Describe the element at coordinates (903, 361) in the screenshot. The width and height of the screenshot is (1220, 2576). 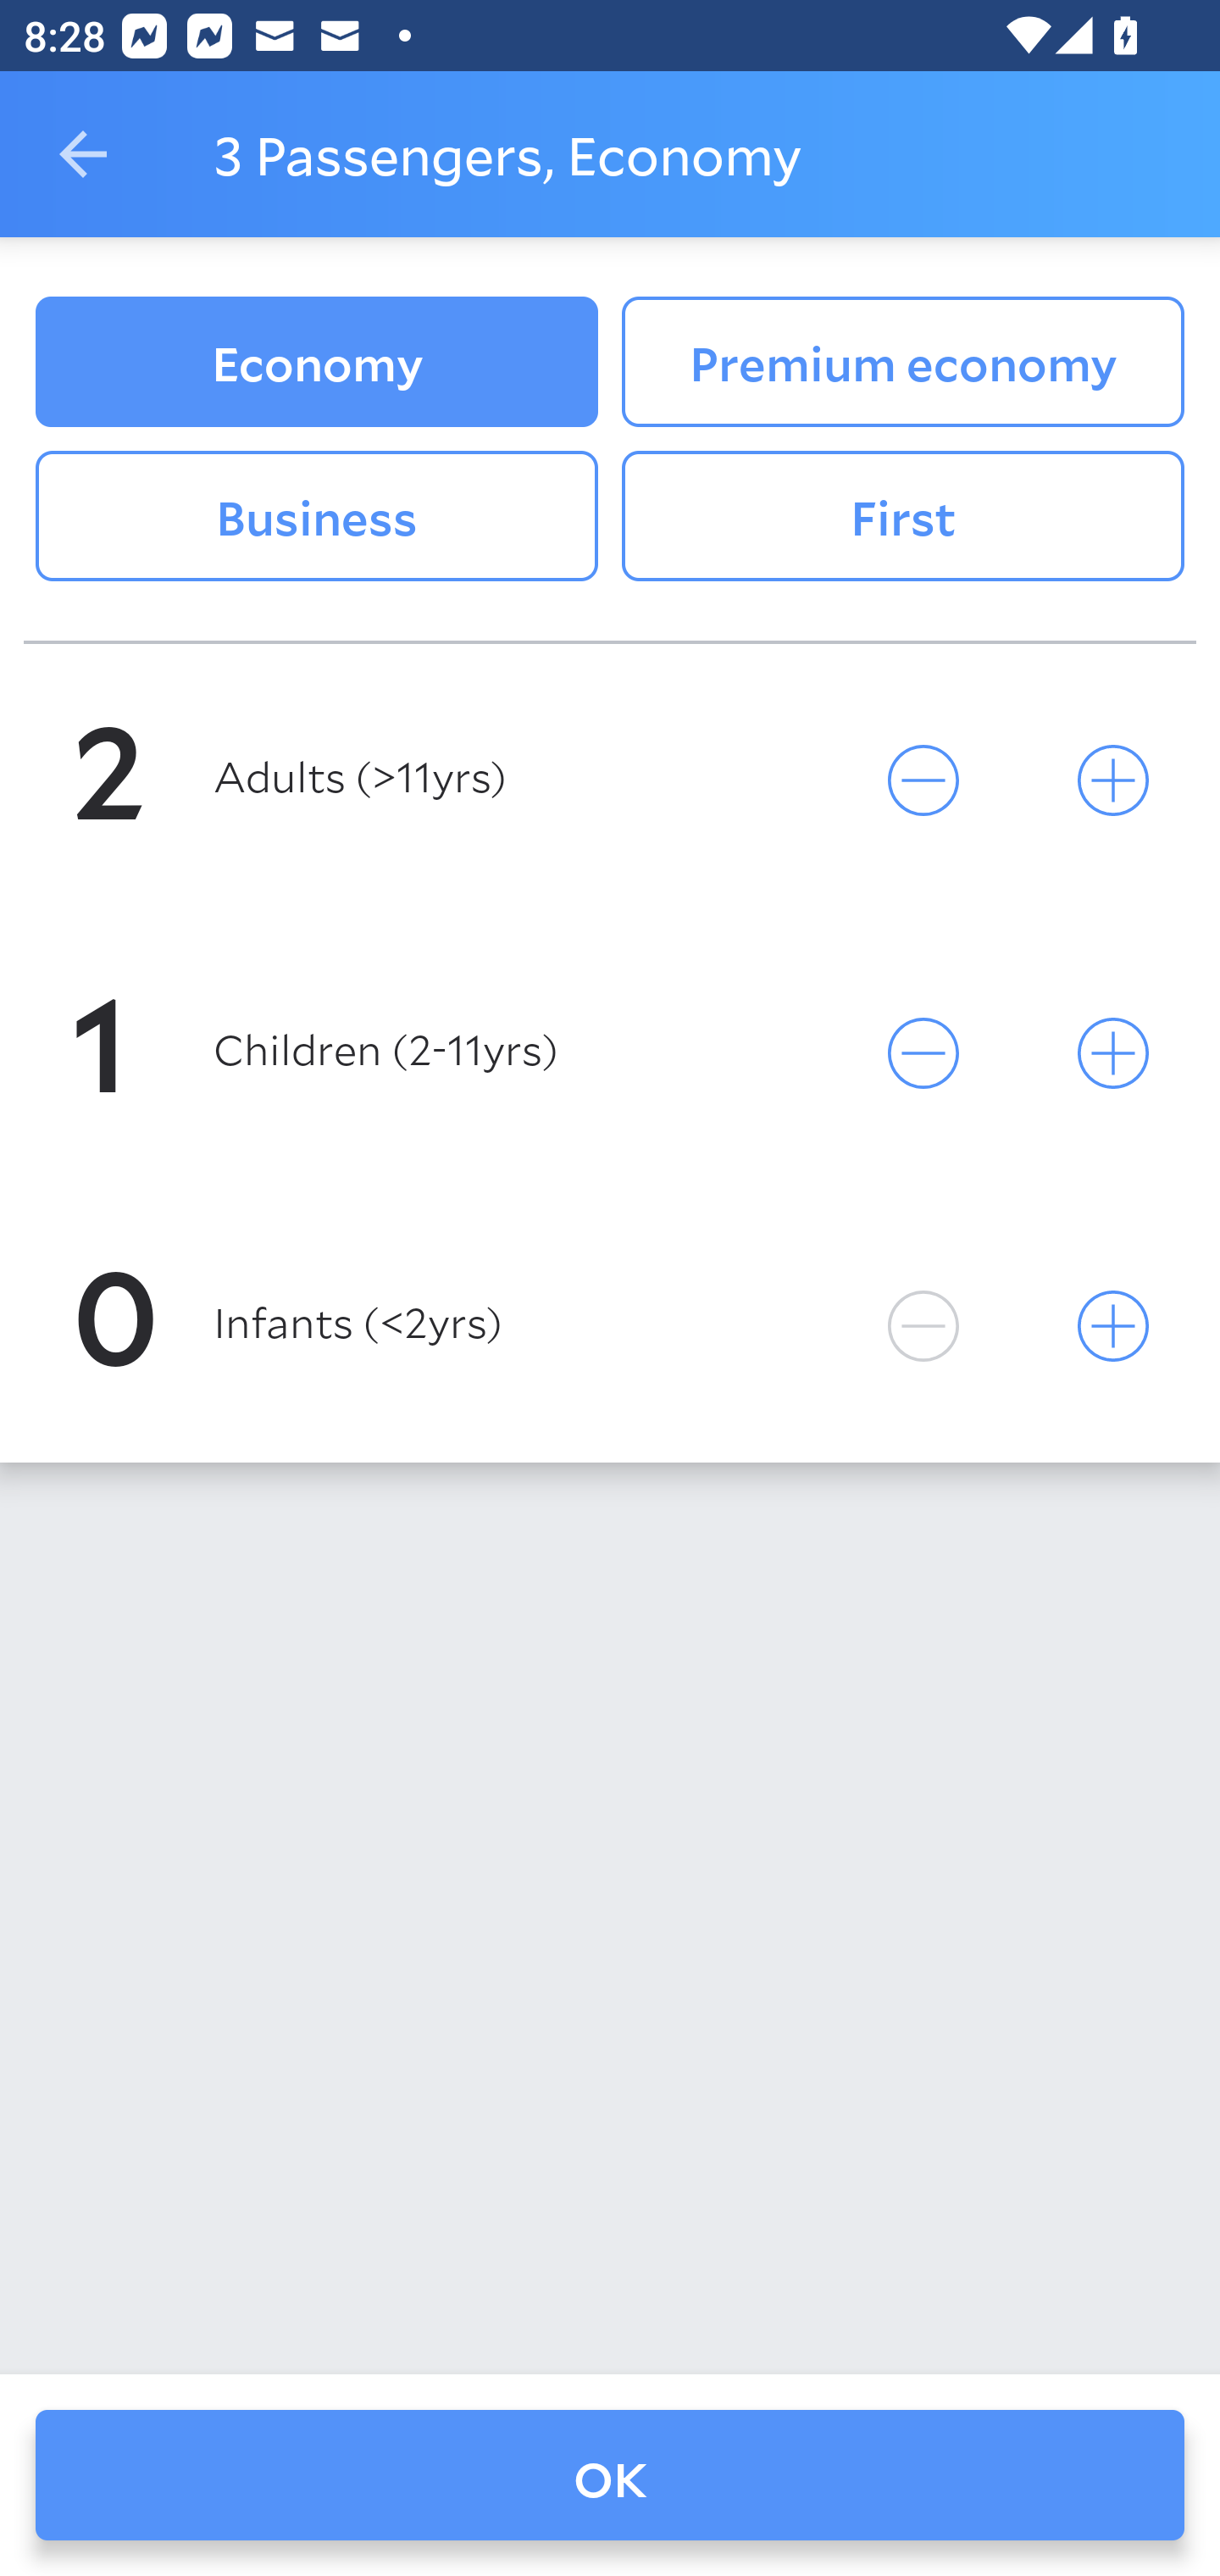
I see `Premium economy` at that location.